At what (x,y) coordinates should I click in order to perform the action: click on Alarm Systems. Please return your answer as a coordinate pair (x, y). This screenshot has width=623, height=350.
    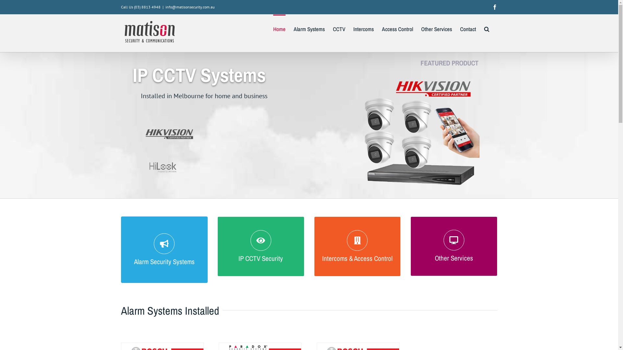
    Looking at the image, I should click on (309, 29).